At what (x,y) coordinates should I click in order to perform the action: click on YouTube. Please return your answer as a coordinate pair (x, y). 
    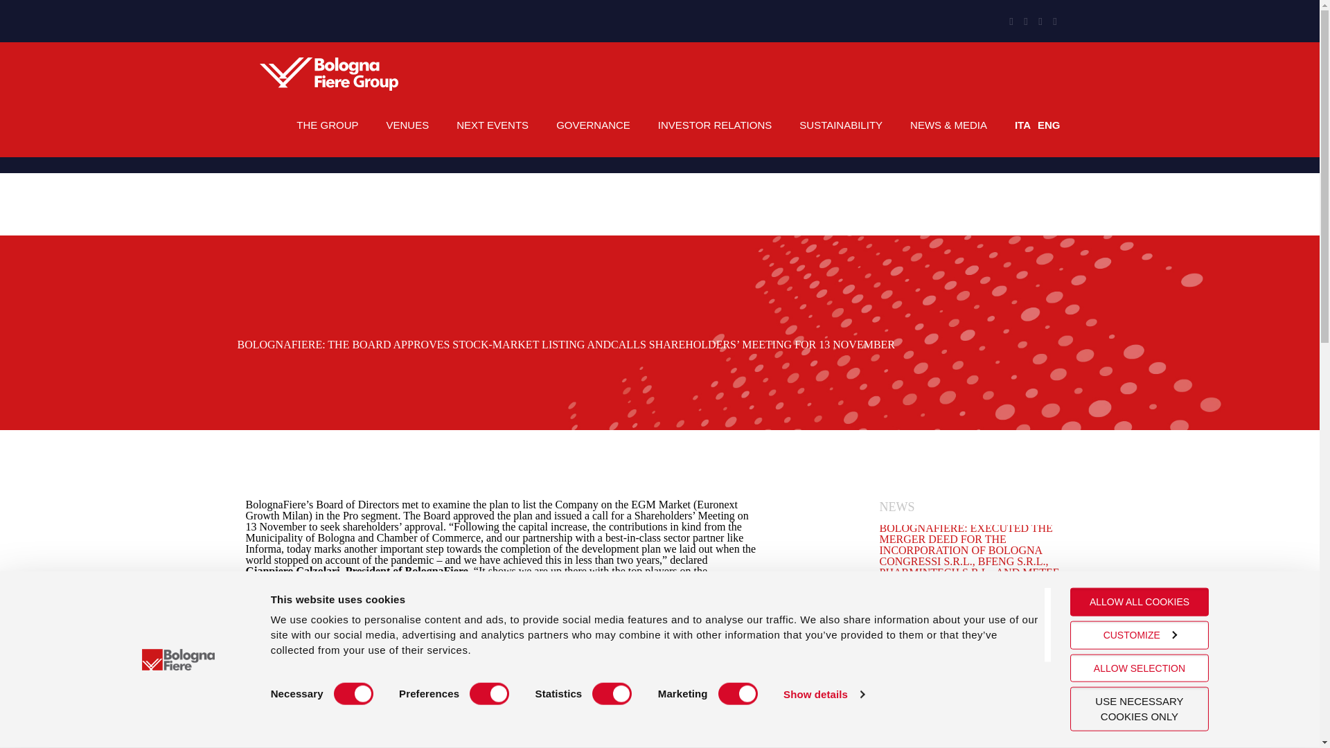
    Looking at the image, I should click on (1055, 21).